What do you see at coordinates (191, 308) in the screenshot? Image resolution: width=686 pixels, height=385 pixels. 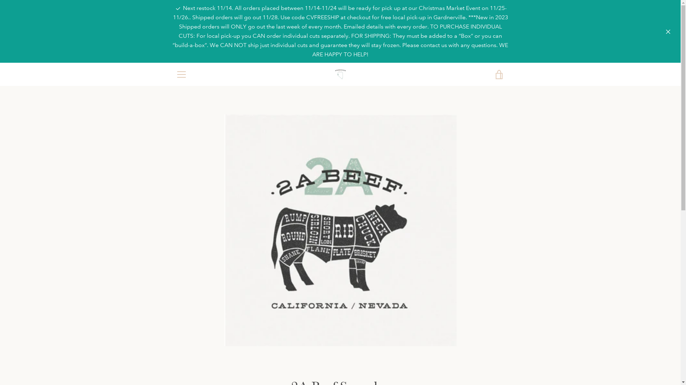 I see `CONTACT US` at bounding box center [191, 308].